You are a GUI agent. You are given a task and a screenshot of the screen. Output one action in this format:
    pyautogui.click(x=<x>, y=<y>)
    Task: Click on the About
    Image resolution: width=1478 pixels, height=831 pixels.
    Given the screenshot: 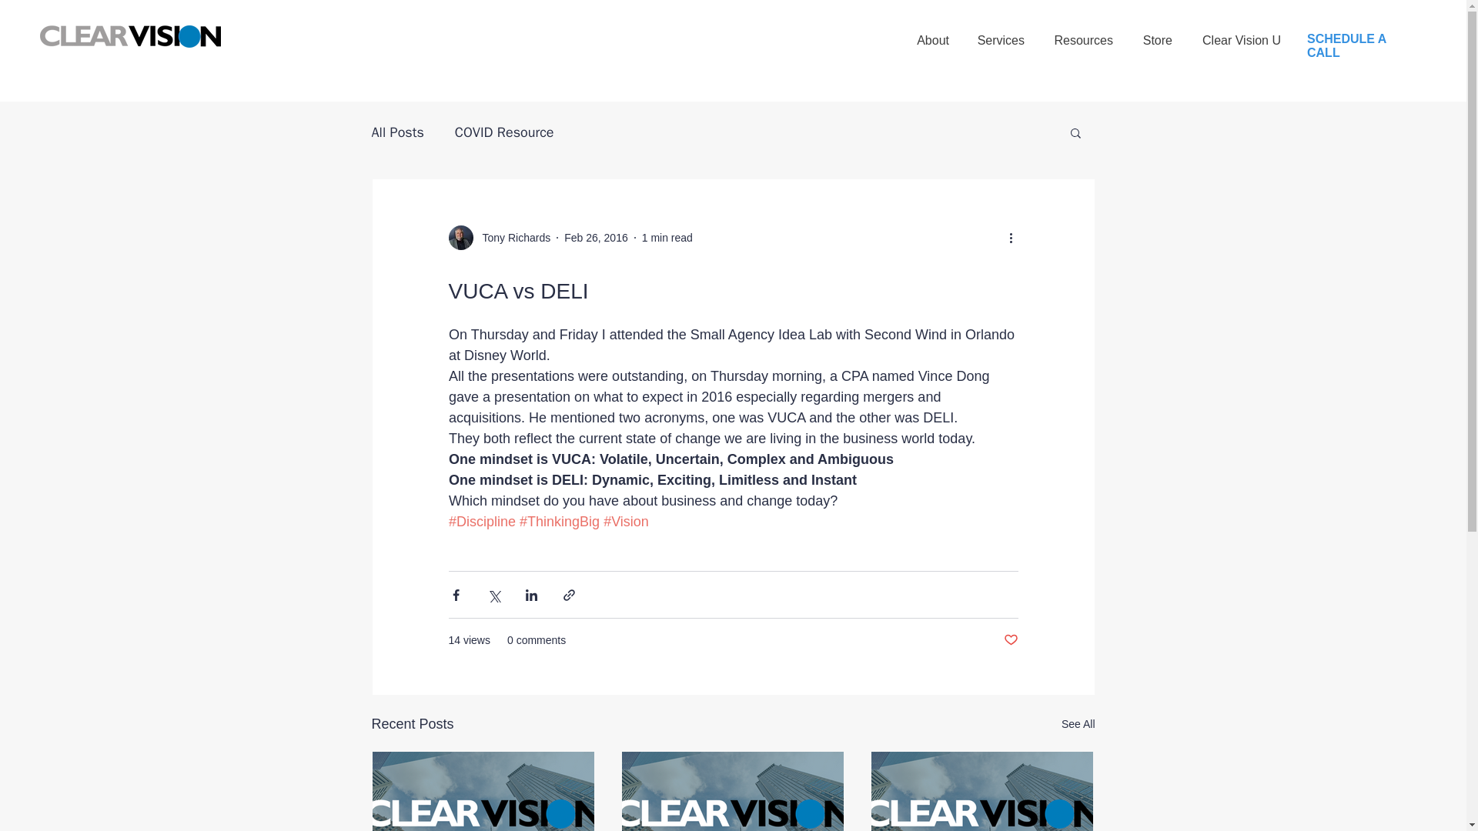 What is the action you would take?
    pyautogui.click(x=931, y=33)
    